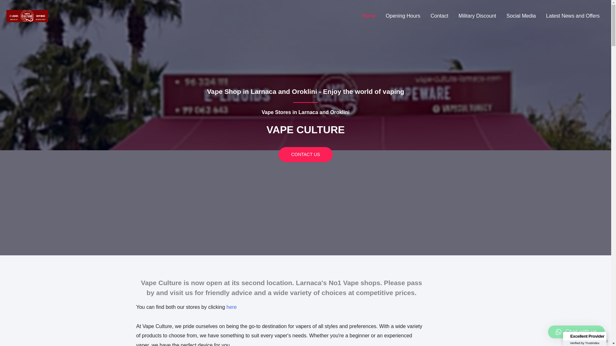  I want to click on Military Discount, so click(477, 16).